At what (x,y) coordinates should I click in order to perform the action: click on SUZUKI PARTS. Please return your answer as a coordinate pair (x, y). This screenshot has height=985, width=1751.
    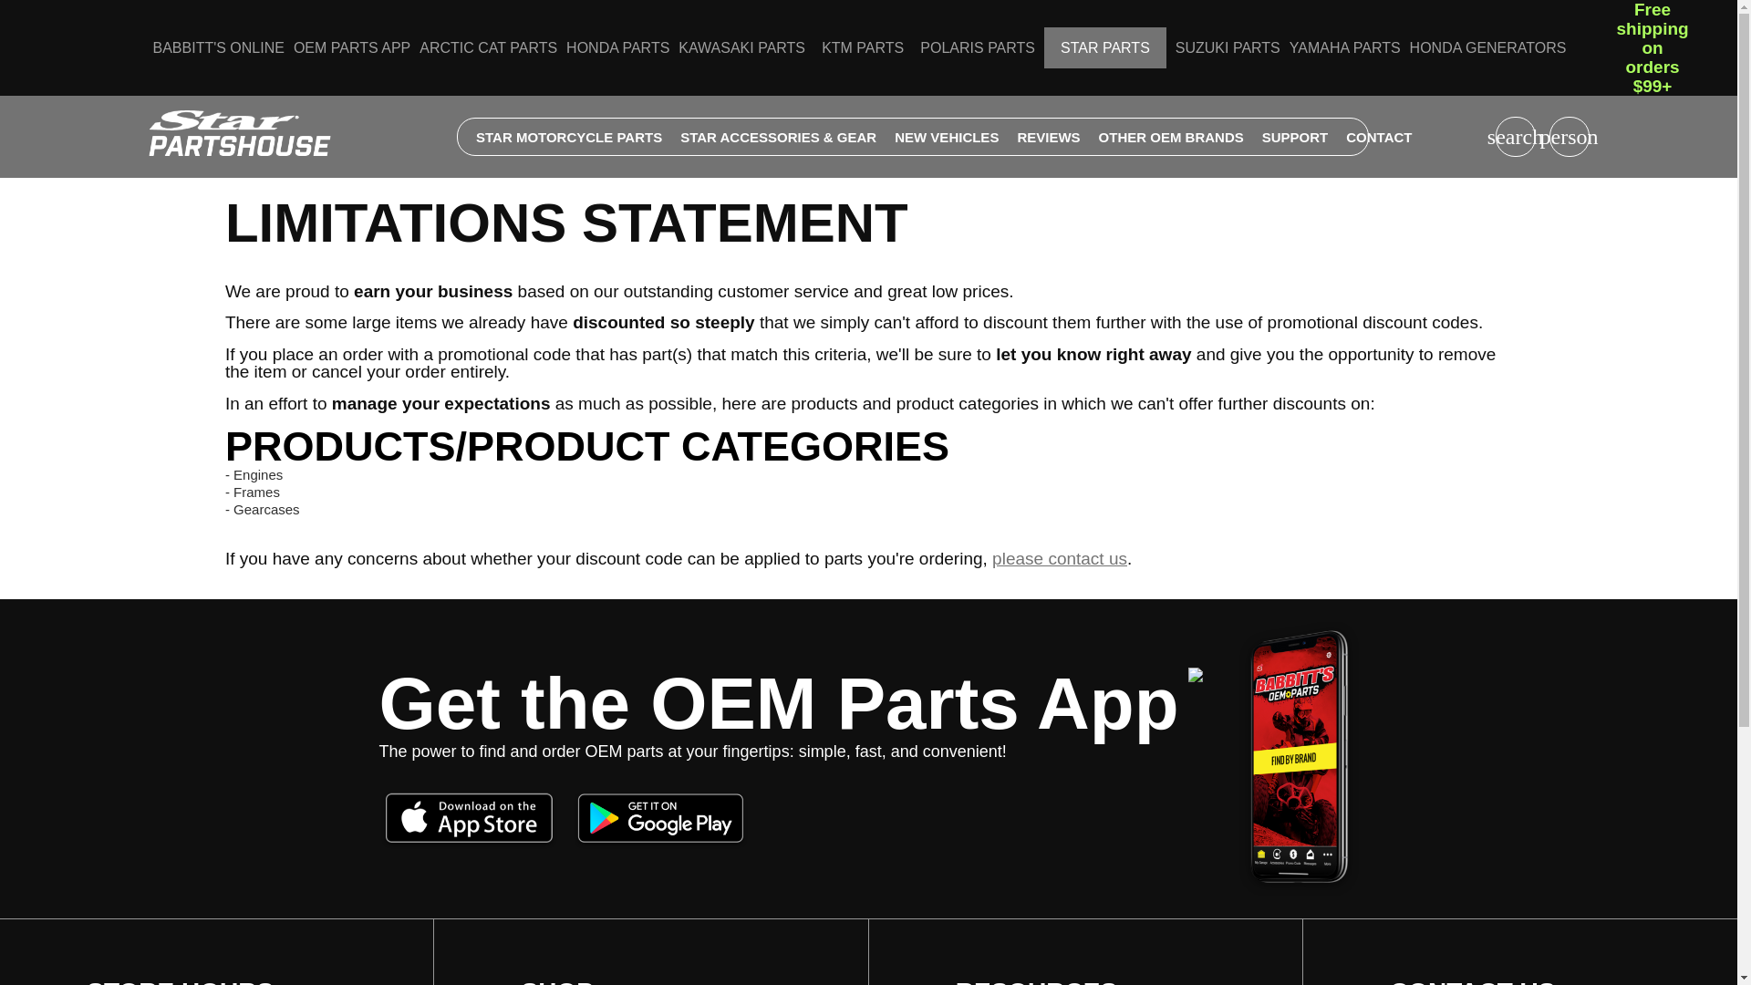
    Looking at the image, I should click on (1228, 47).